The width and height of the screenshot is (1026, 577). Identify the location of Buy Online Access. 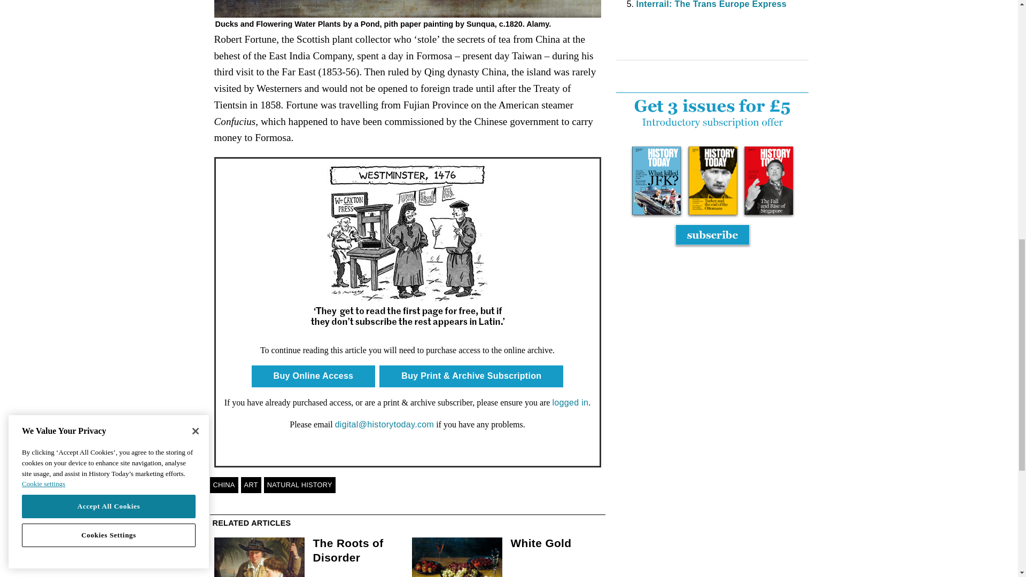
(313, 376).